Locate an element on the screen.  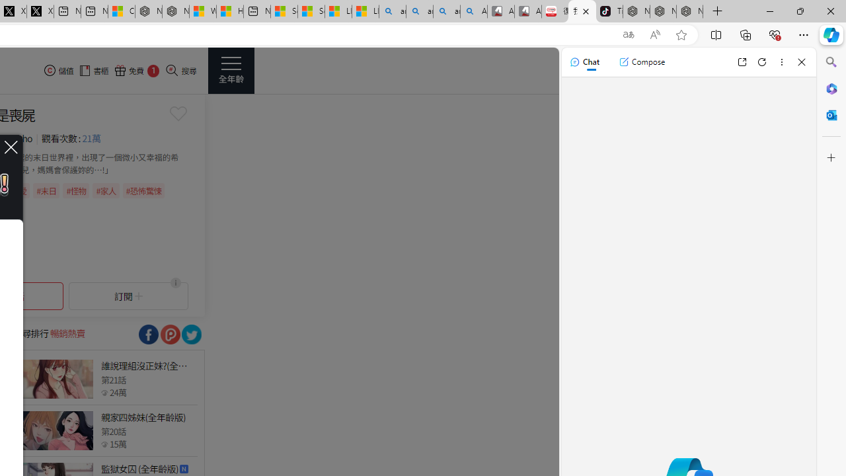
TikTok is located at coordinates (609, 12).